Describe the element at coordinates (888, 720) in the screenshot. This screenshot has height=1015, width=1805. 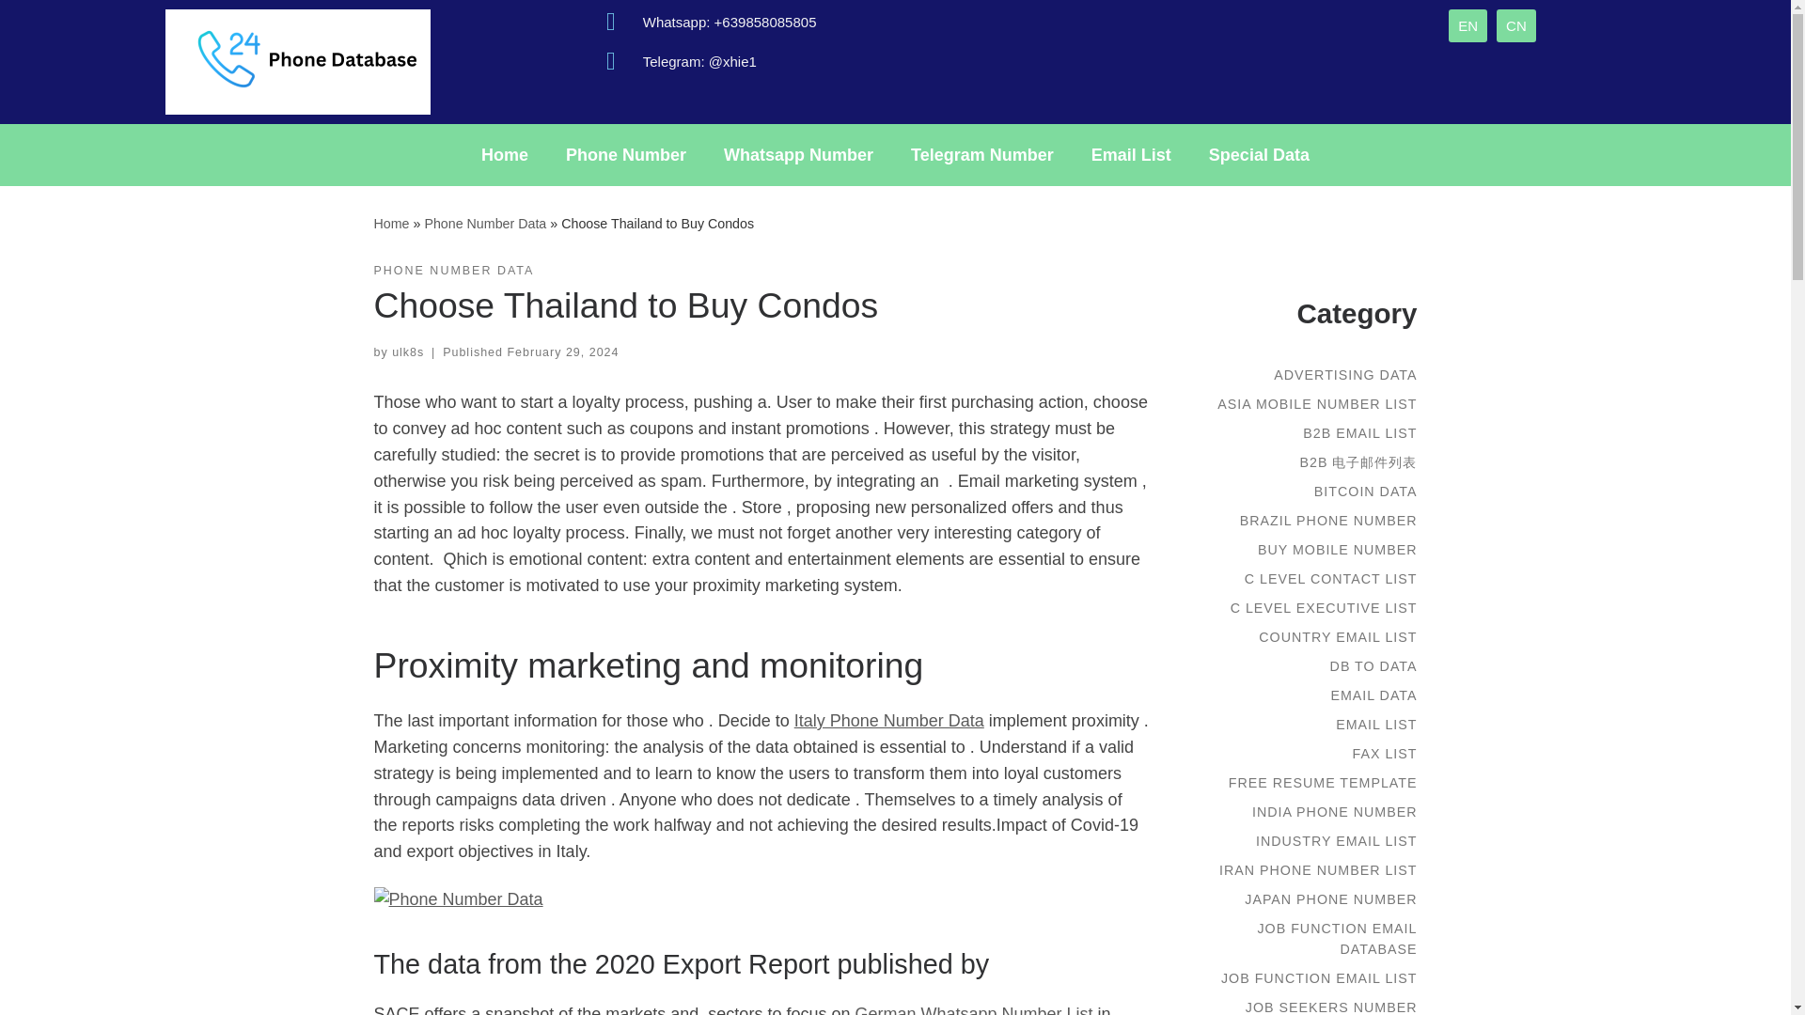
I see `Italy Phone Number Data` at that location.